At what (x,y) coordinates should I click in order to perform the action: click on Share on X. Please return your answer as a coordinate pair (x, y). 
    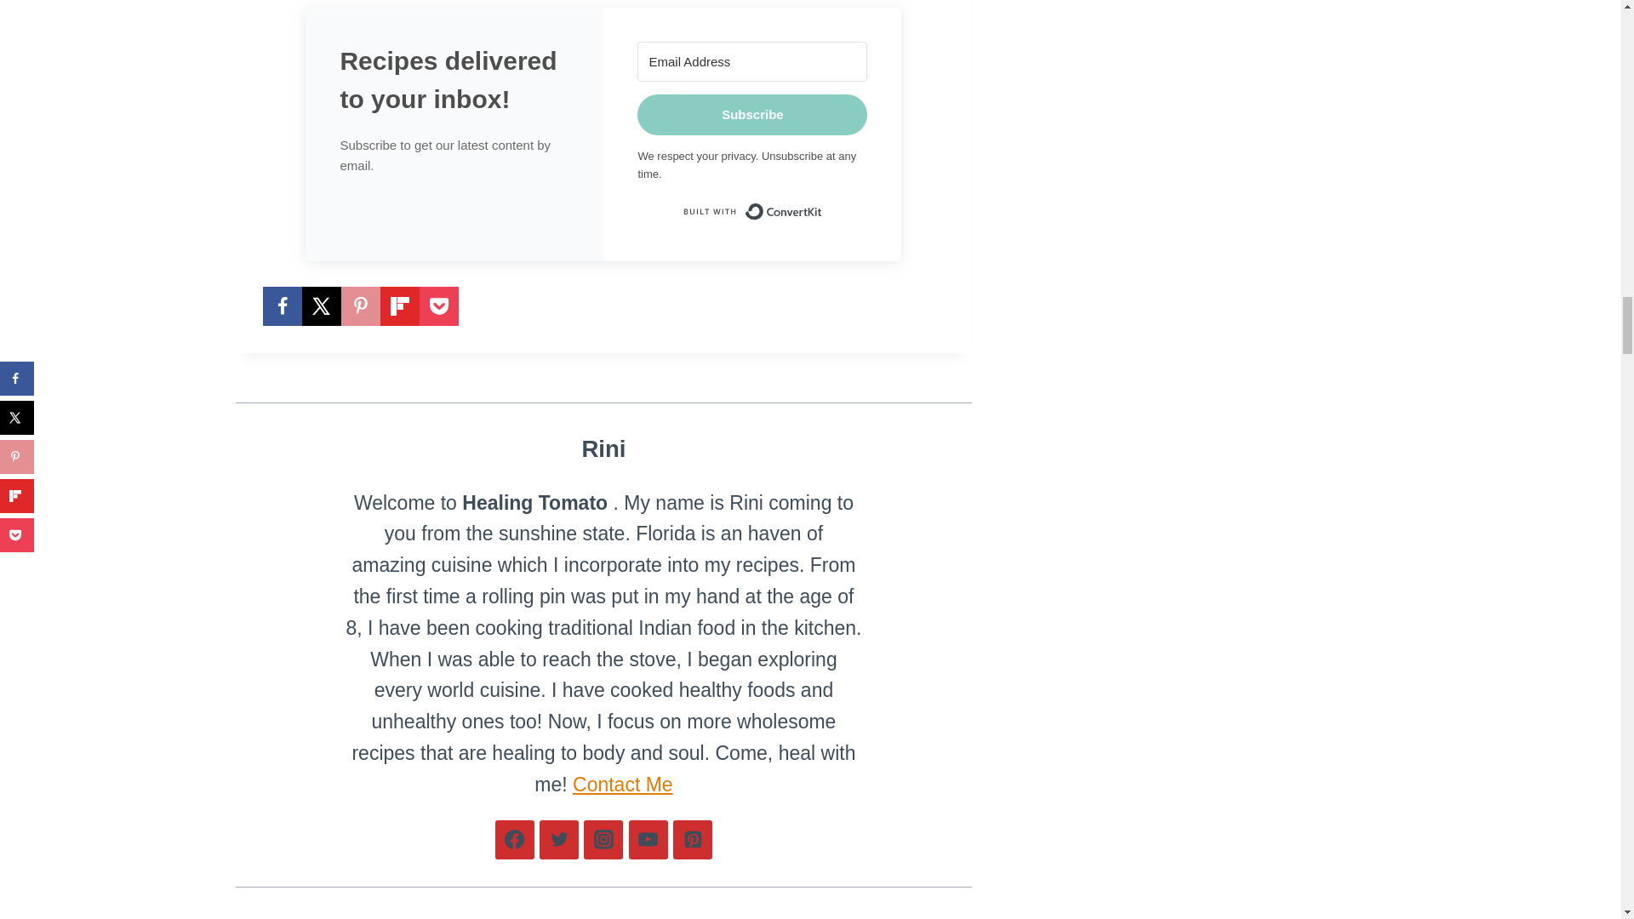
    Looking at the image, I should click on (320, 306).